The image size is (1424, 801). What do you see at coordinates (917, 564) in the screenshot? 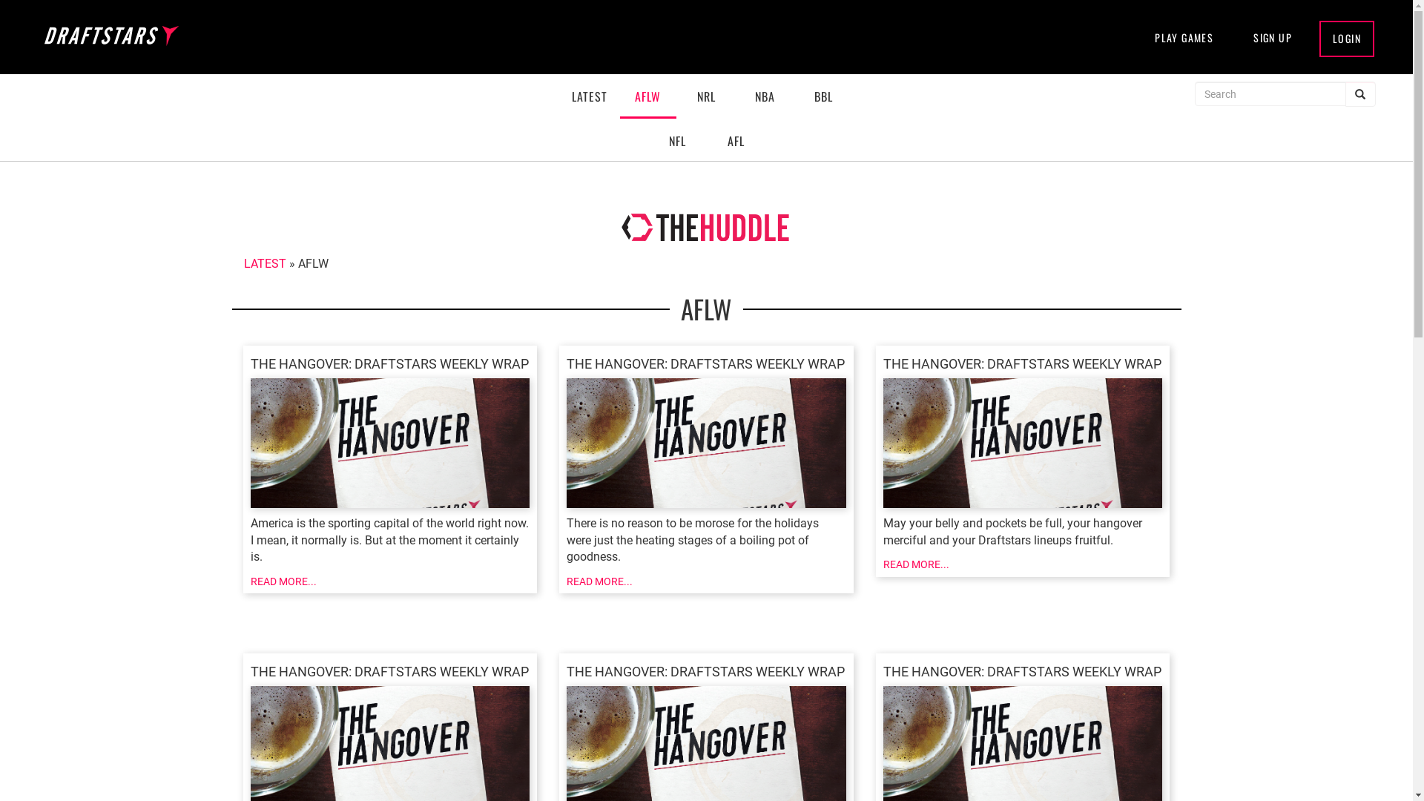
I see `READ MORE...` at bounding box center [917, 564].